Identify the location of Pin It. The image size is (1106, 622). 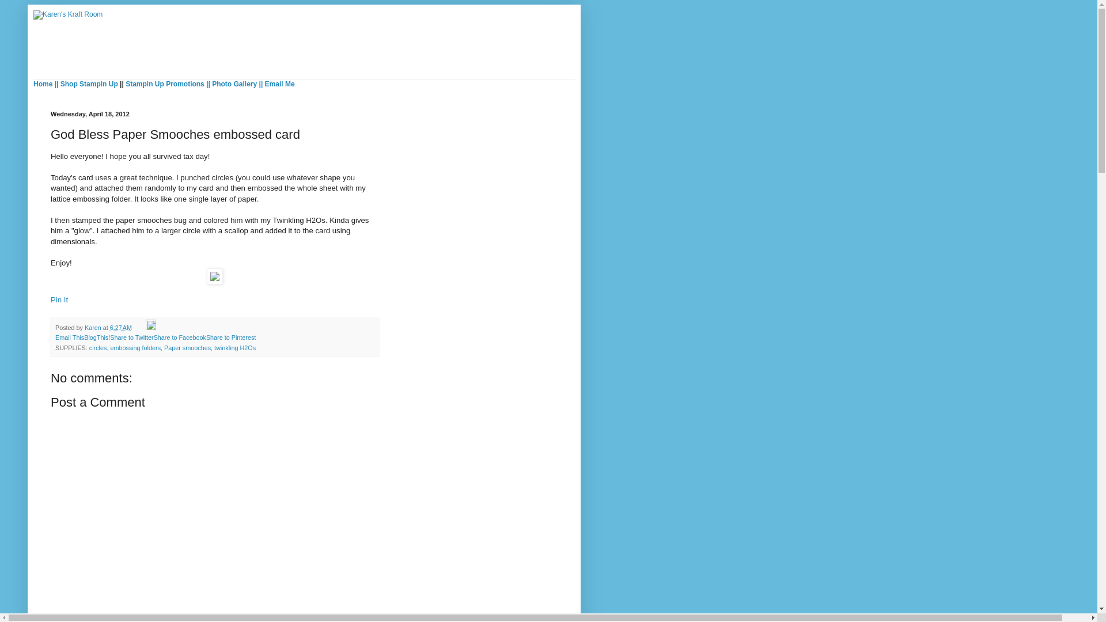
(59, 299).